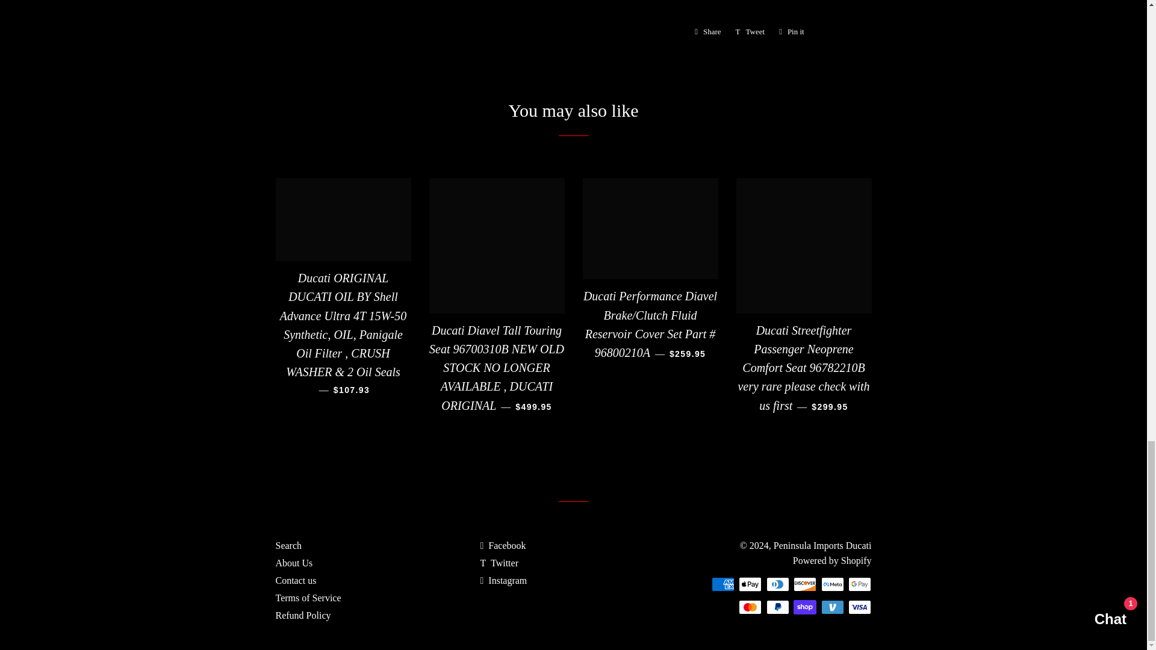 The image size is (1156, 650). What do you see at coordinates (860, 584) in the screenshot?
I see `Google Pay` at bounding box center [860, 584].